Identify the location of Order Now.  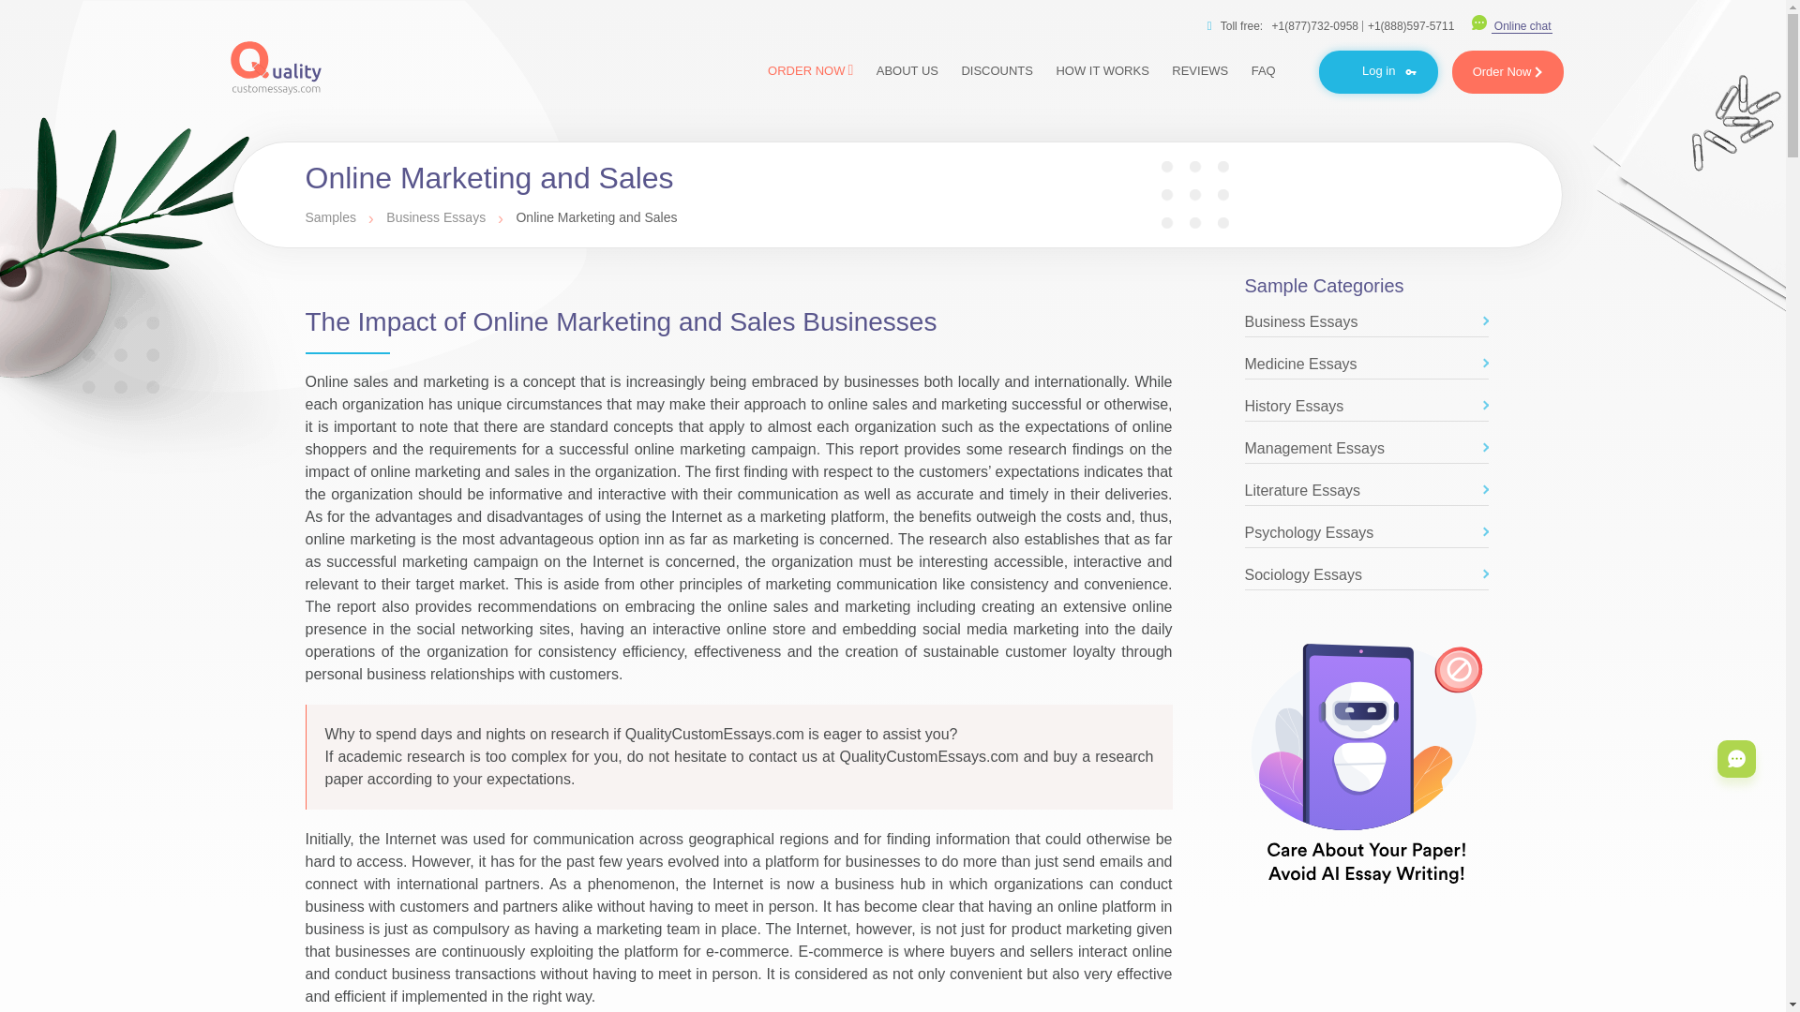
(1507, 72).